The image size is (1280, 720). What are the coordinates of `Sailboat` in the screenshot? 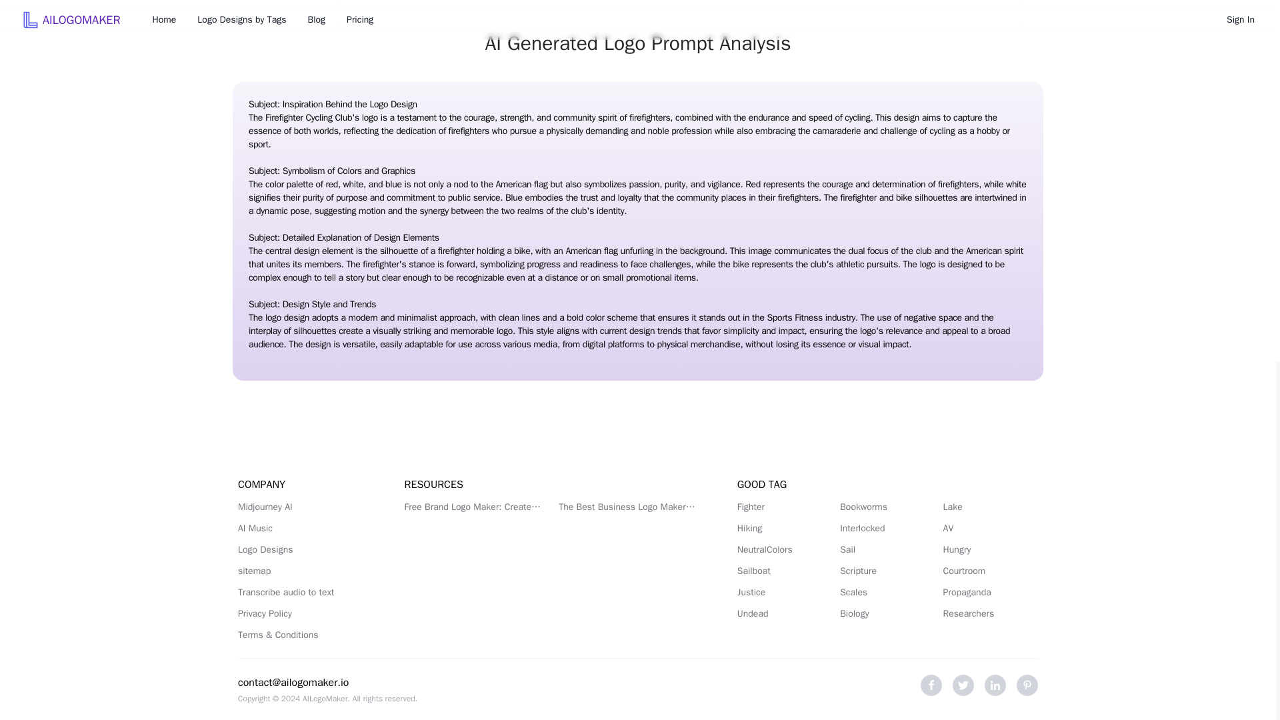 It's located at (784, 571).